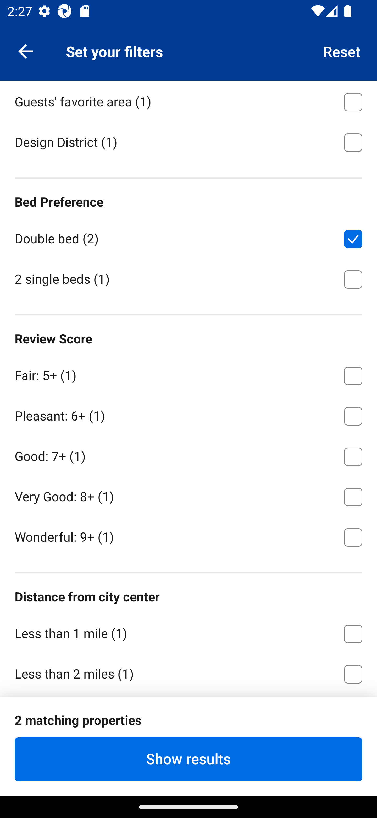 The image size is (377, 818). What do you see at coordinates (188, 100) in the screenshot?
I see `Guests' favorite area ⁦(1)` at bounding box center [188, 100].